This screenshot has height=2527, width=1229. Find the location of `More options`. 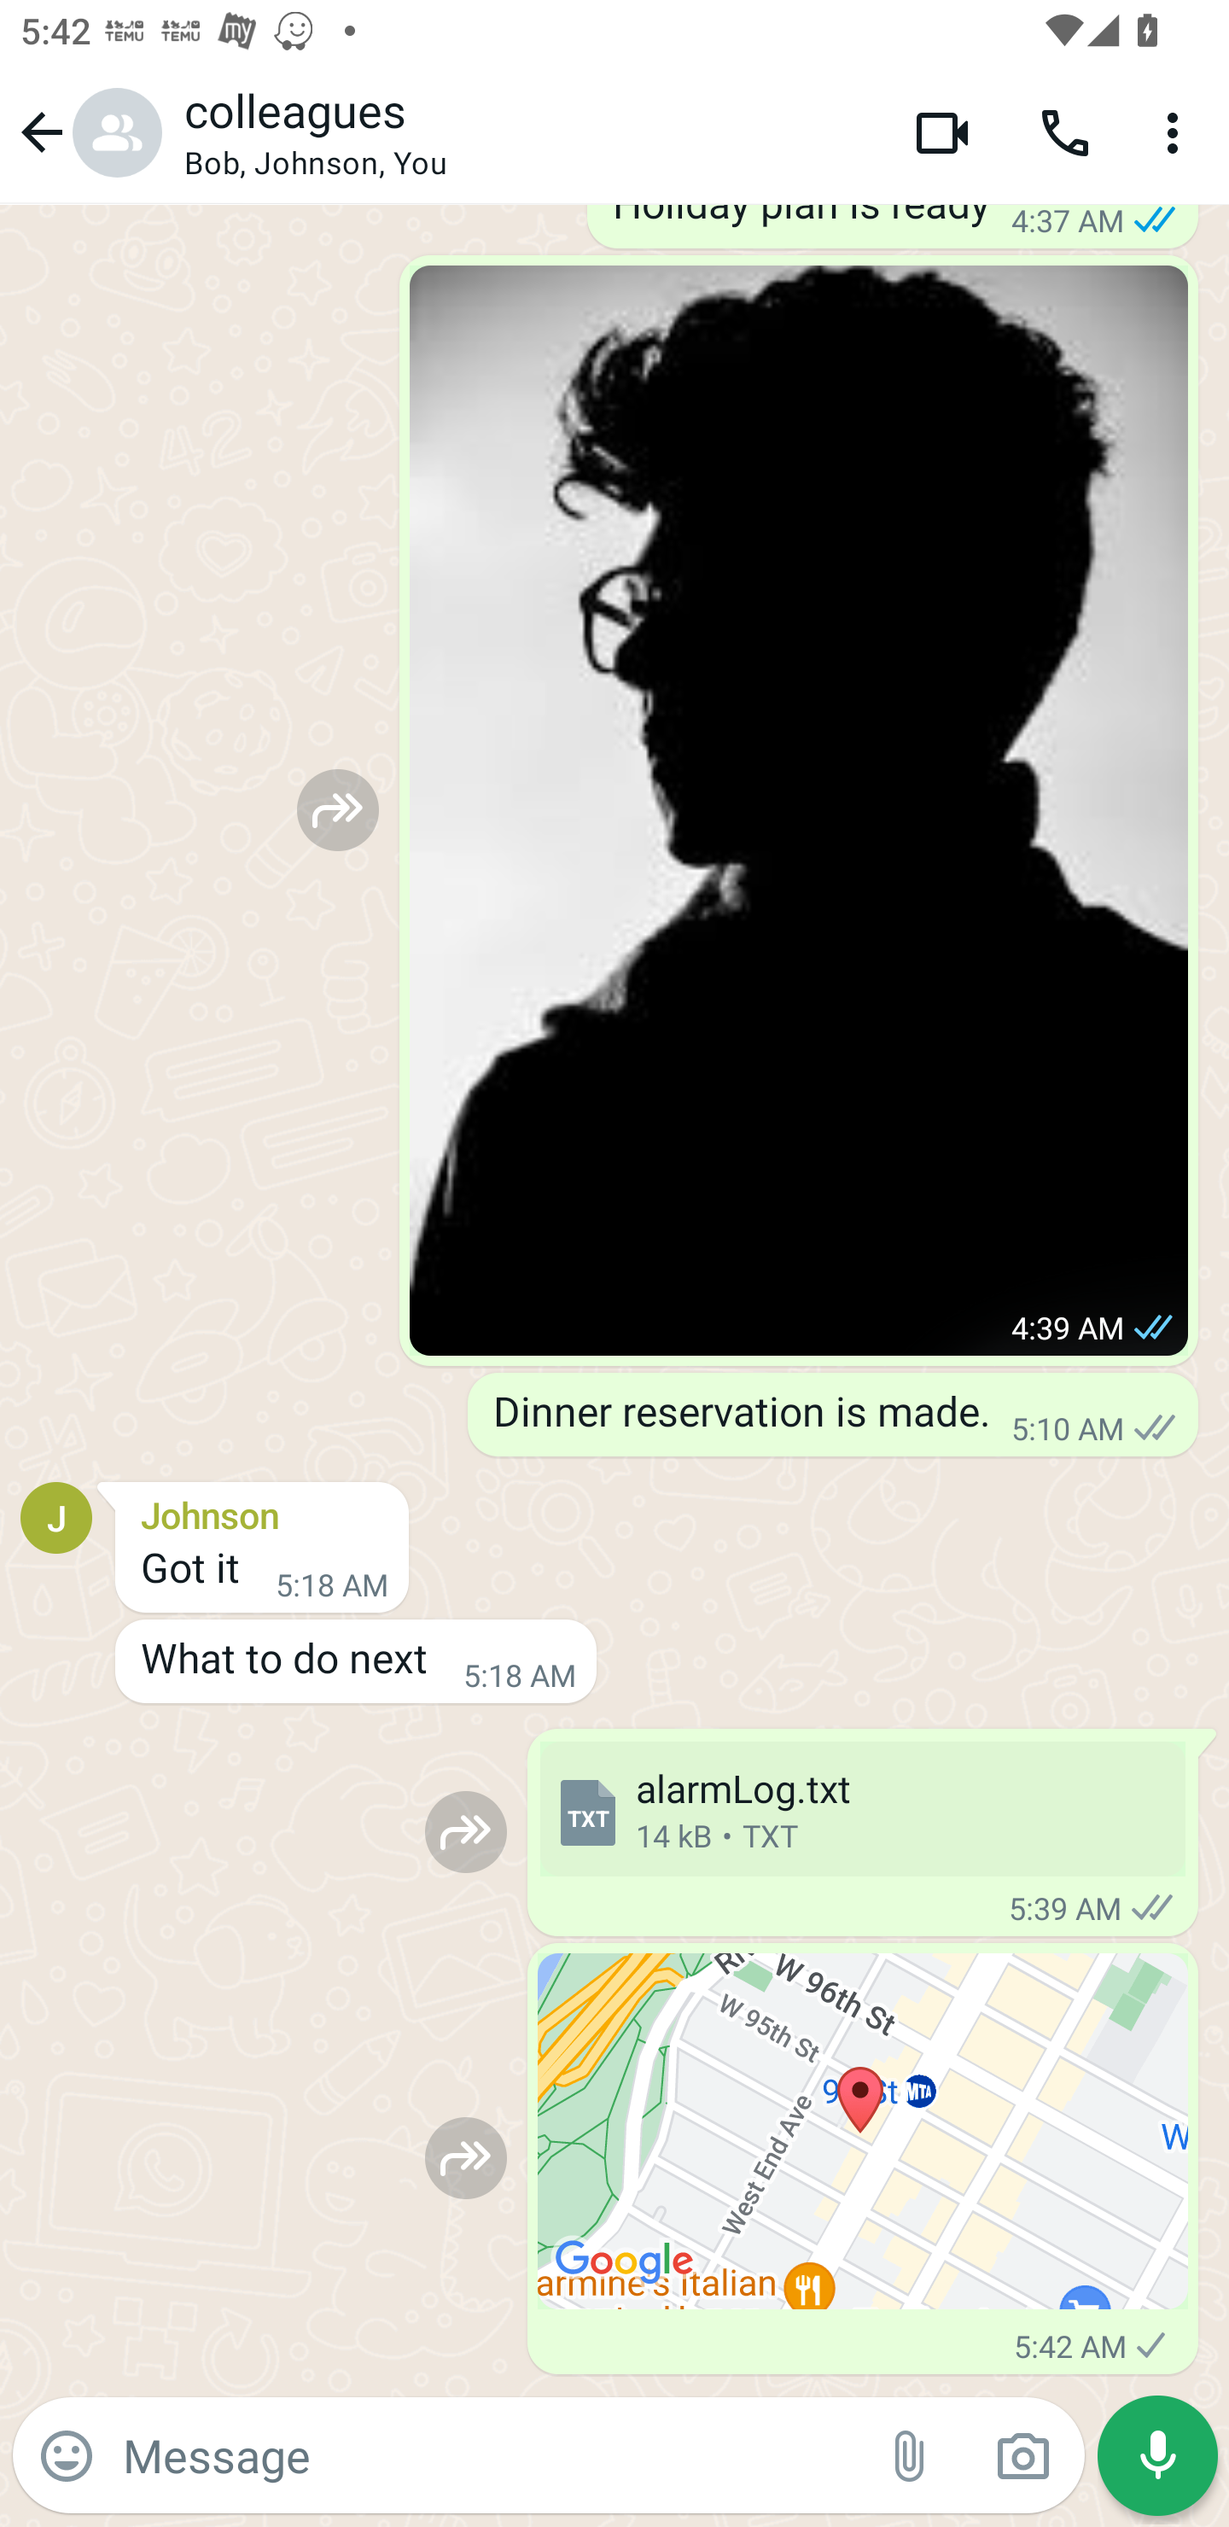

More options is located at coordinates (1178, 131).